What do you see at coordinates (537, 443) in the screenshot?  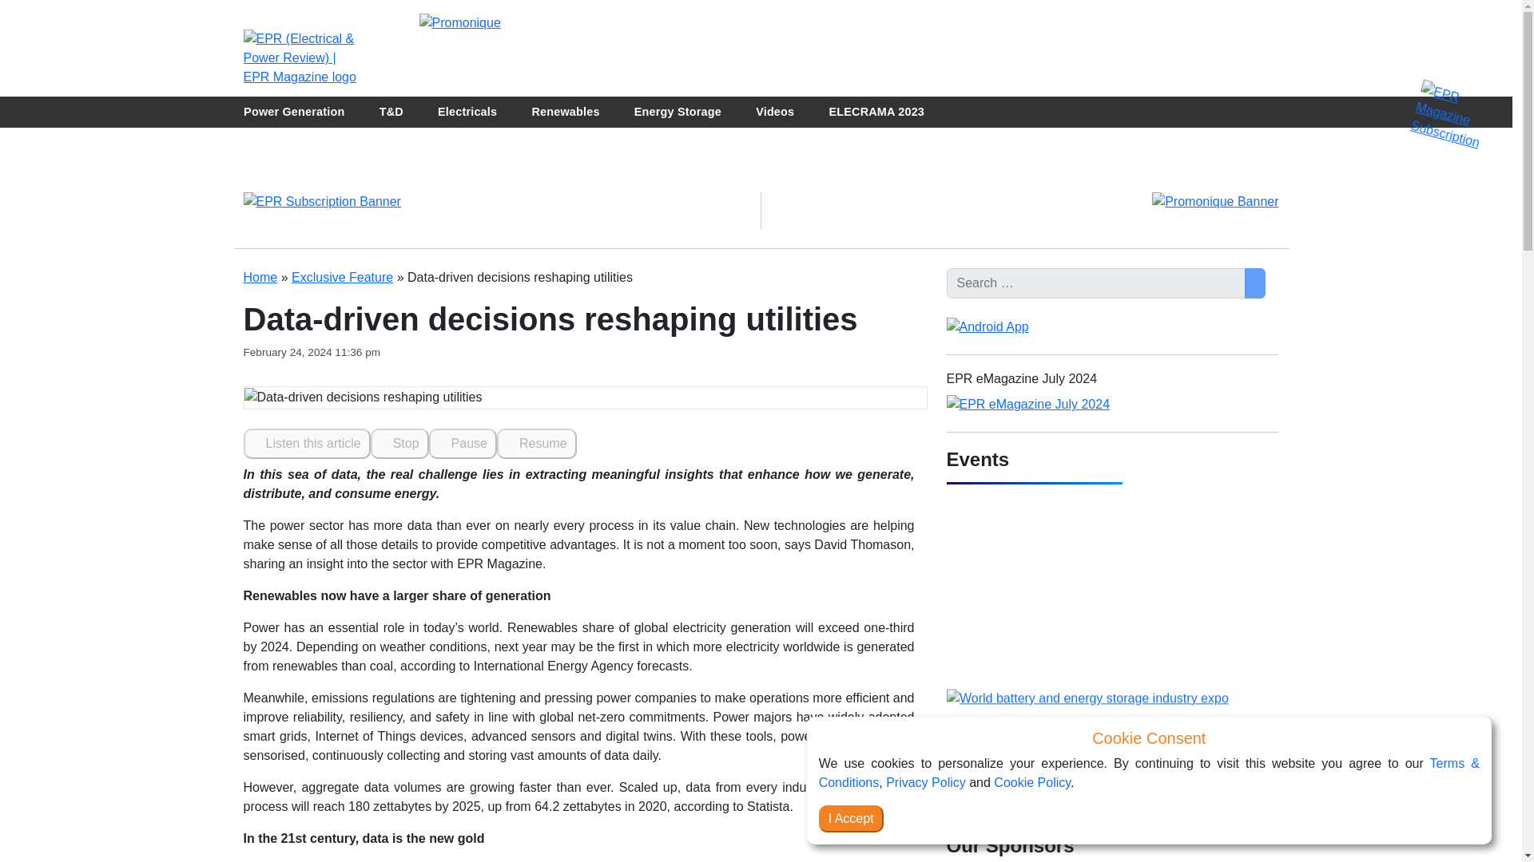 I see `Resume` at bounding box center [537, 443].